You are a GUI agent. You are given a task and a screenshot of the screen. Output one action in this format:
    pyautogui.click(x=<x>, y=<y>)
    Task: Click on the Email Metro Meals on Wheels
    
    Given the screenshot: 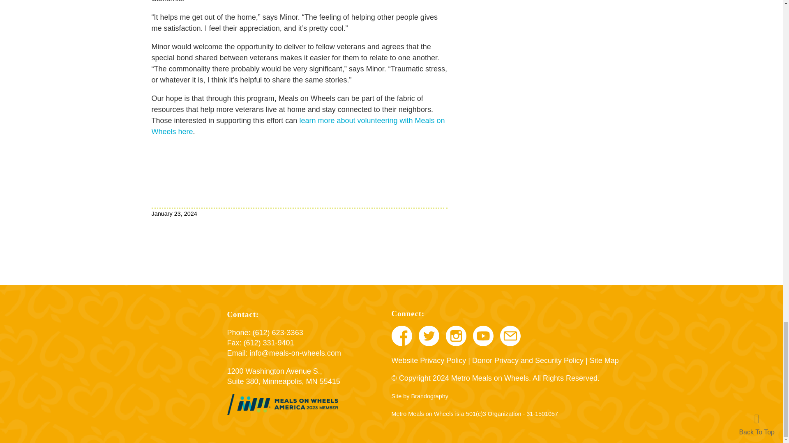 What is the action you would take?
    pyautogui.click(x=295, y=353)
    